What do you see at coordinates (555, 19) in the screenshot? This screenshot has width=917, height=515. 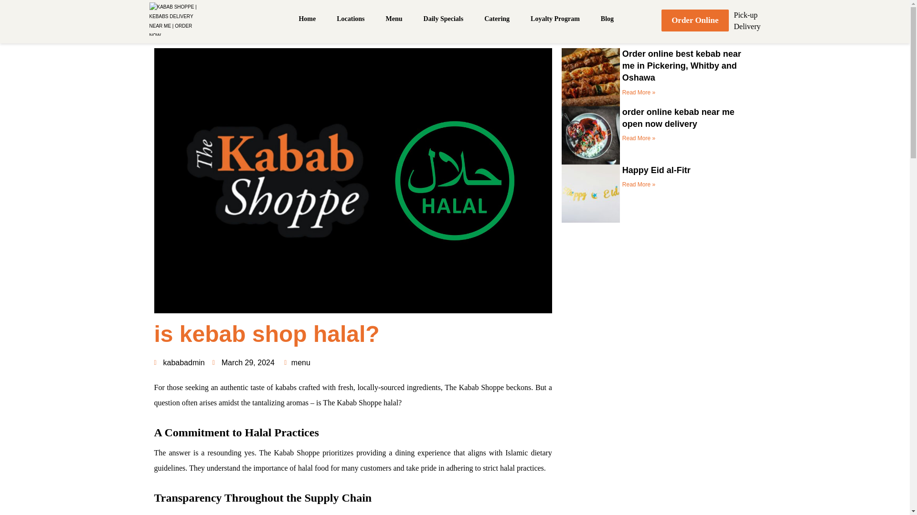 I see `Loyalty Program` at bounding box center [555, 19].